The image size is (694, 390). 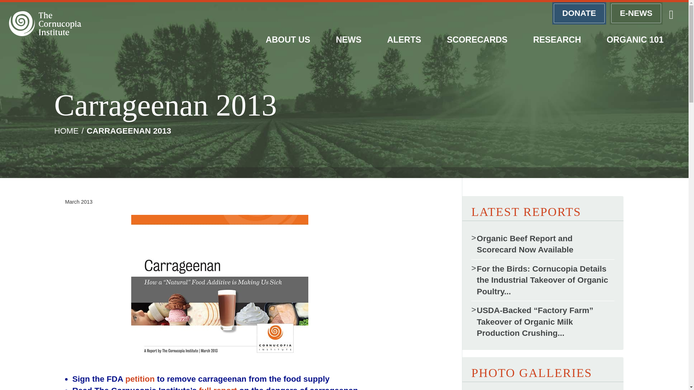 I want to click on SCORECARDS, so click(x=477, y=40).